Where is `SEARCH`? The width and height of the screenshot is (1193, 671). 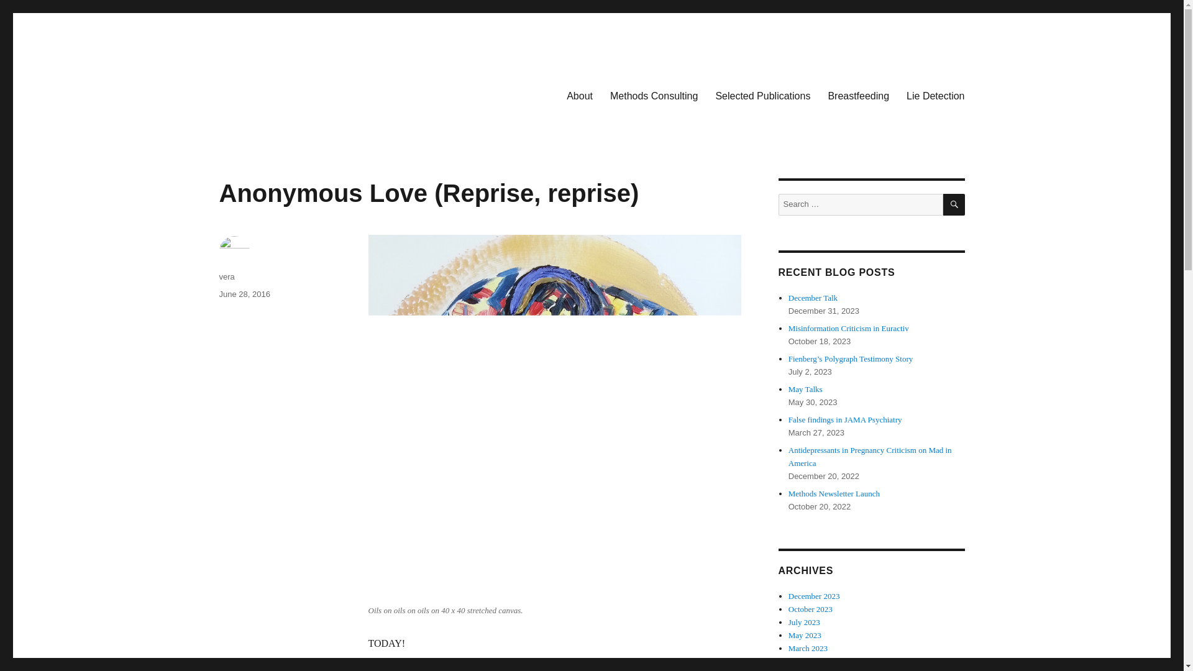
SEARCH is located at coordinates (954, 204).